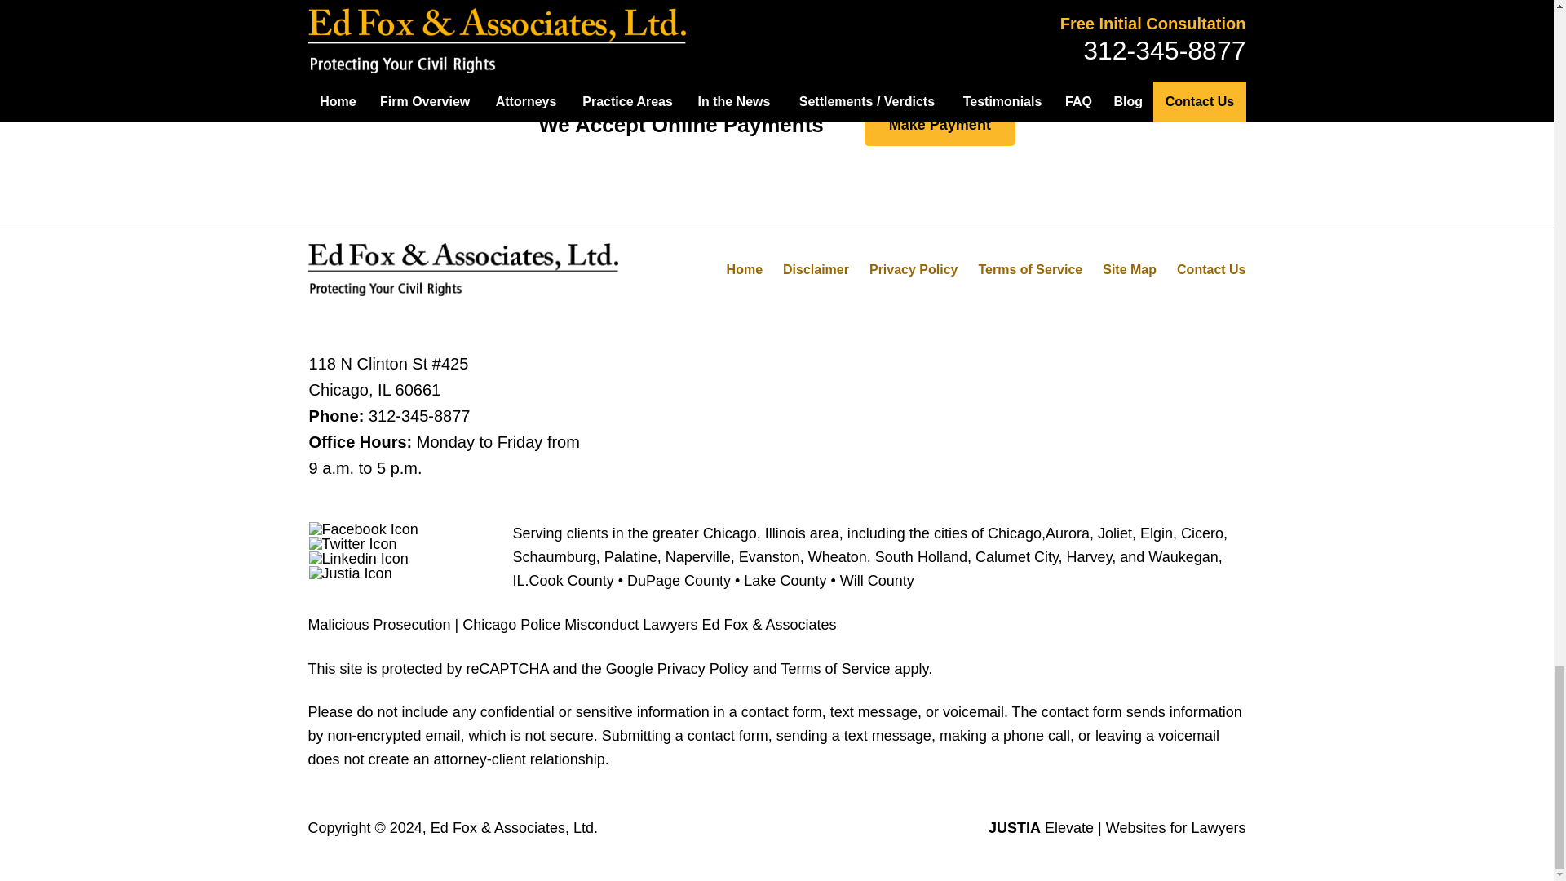 This screenshot has height=881, width=1566. What do you see at coordinates (351, 573) in the screenshot?
I see `Justia` at bounding box center [351, 573].